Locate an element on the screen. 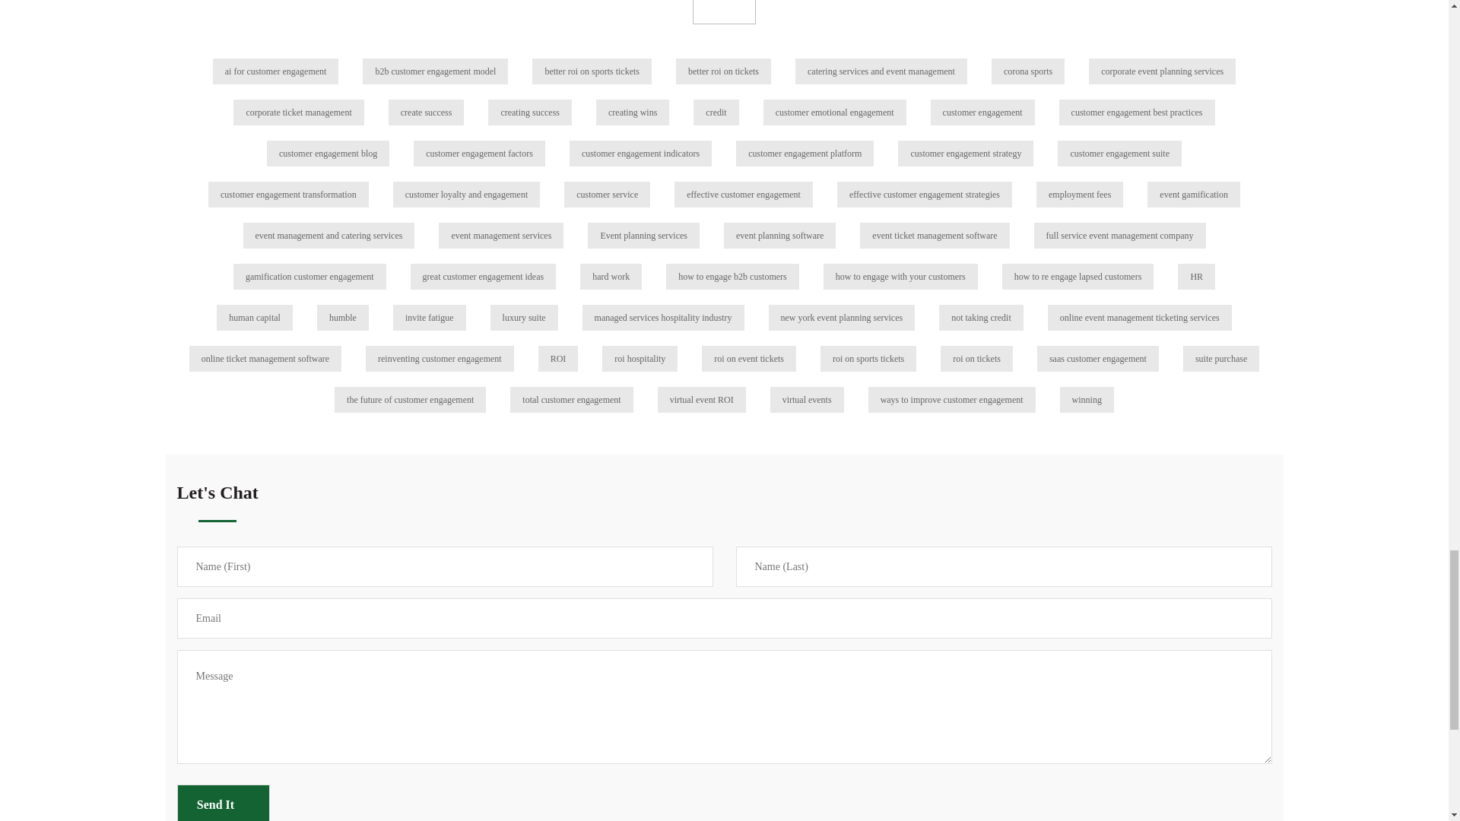  better roi on sports tickets is located at coordinates (592, 71).